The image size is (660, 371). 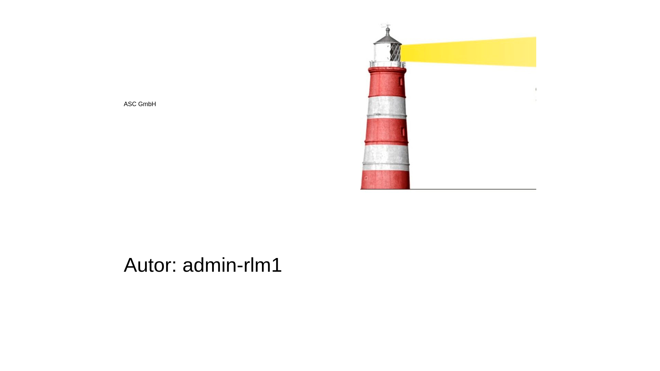 I want to click on ASC GmbH, so click(x=140, y=104).